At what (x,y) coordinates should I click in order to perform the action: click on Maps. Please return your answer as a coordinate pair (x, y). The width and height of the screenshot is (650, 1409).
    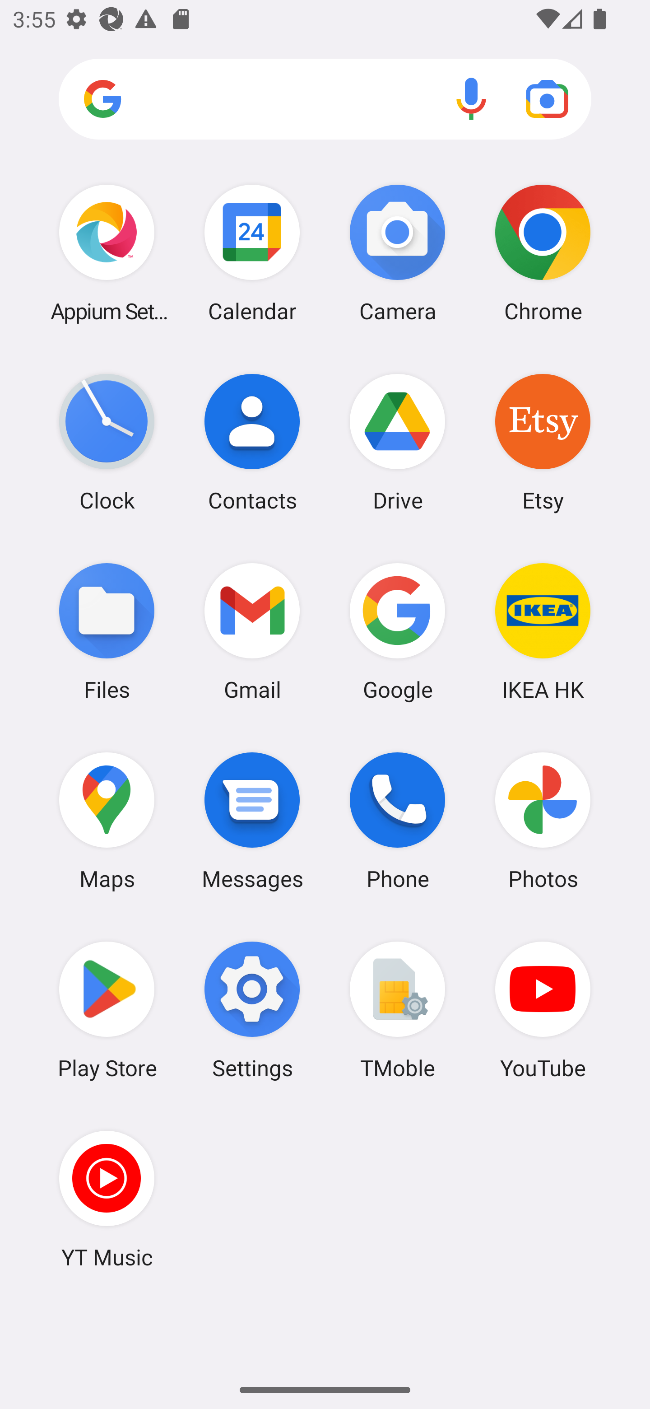
    Looking at the image, I should click on (107, 821).